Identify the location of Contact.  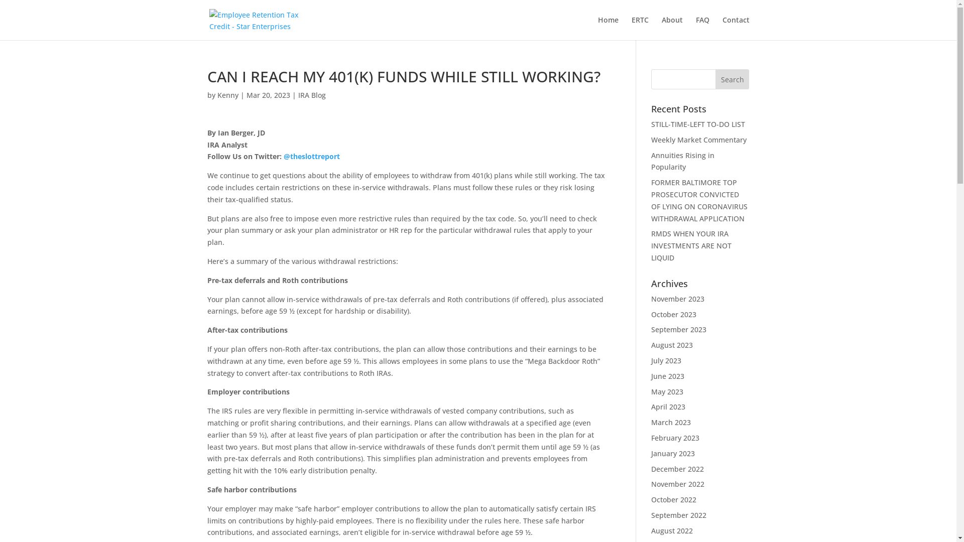
(736, 28).